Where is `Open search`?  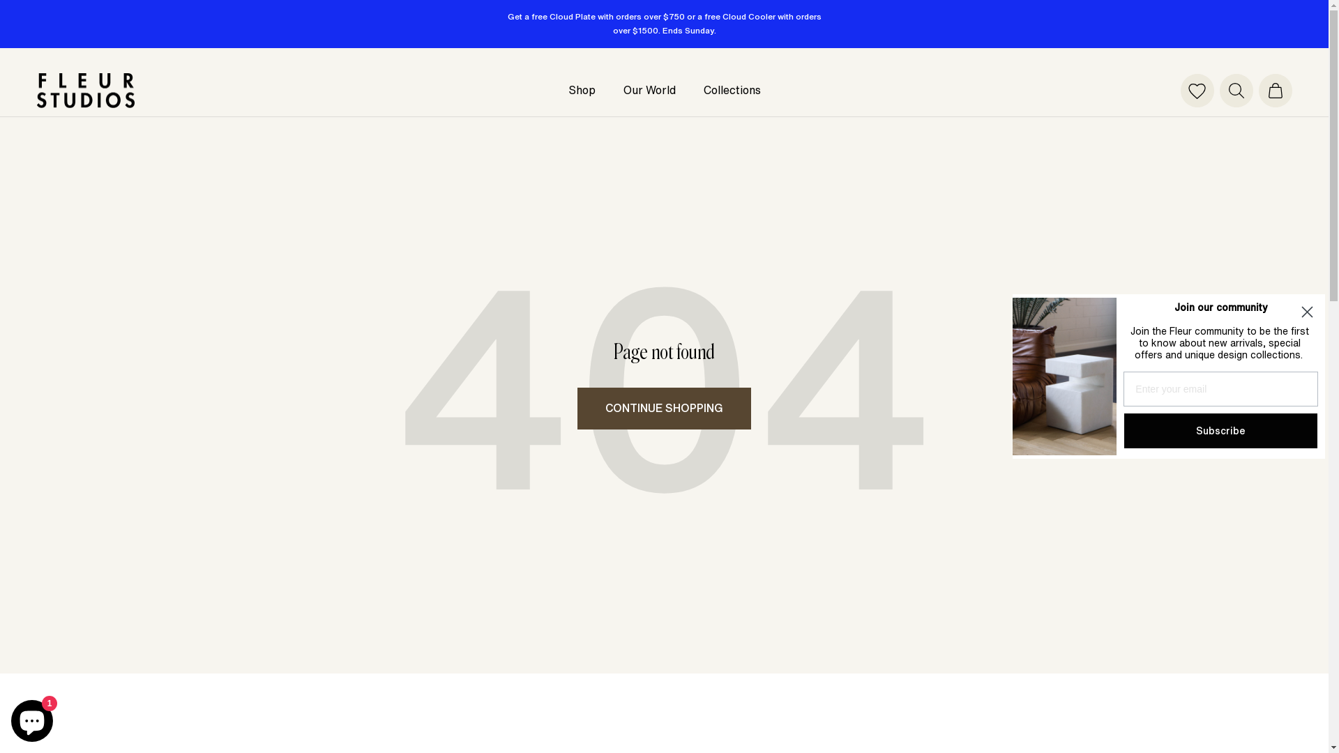
Open search is located at coordinates (1236, 91).